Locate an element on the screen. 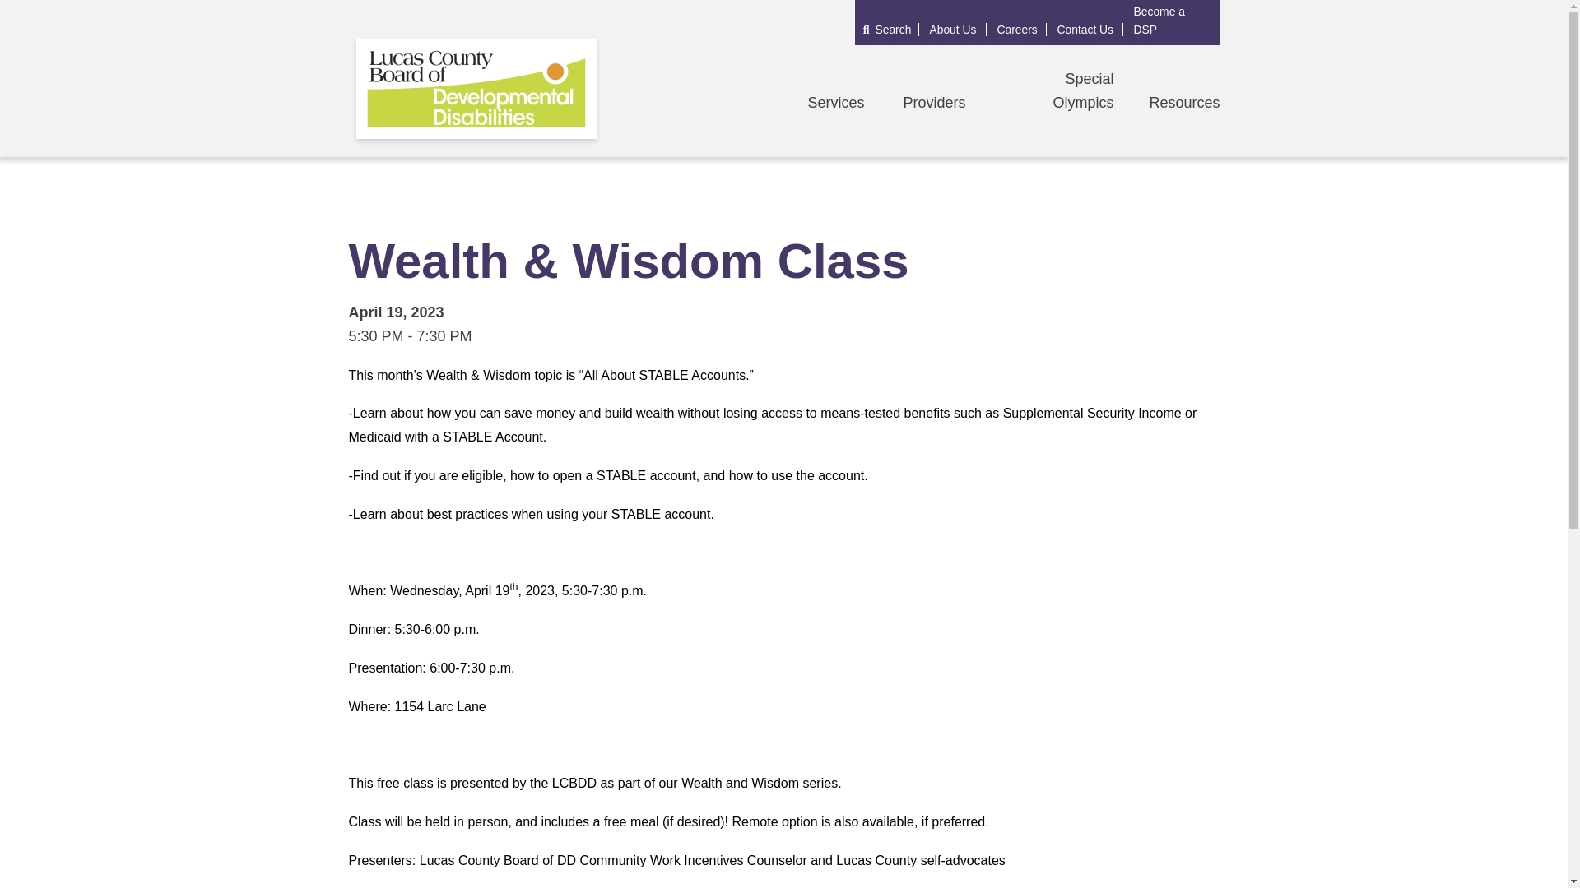  Contact Us is located at coordinates (1086, 30).